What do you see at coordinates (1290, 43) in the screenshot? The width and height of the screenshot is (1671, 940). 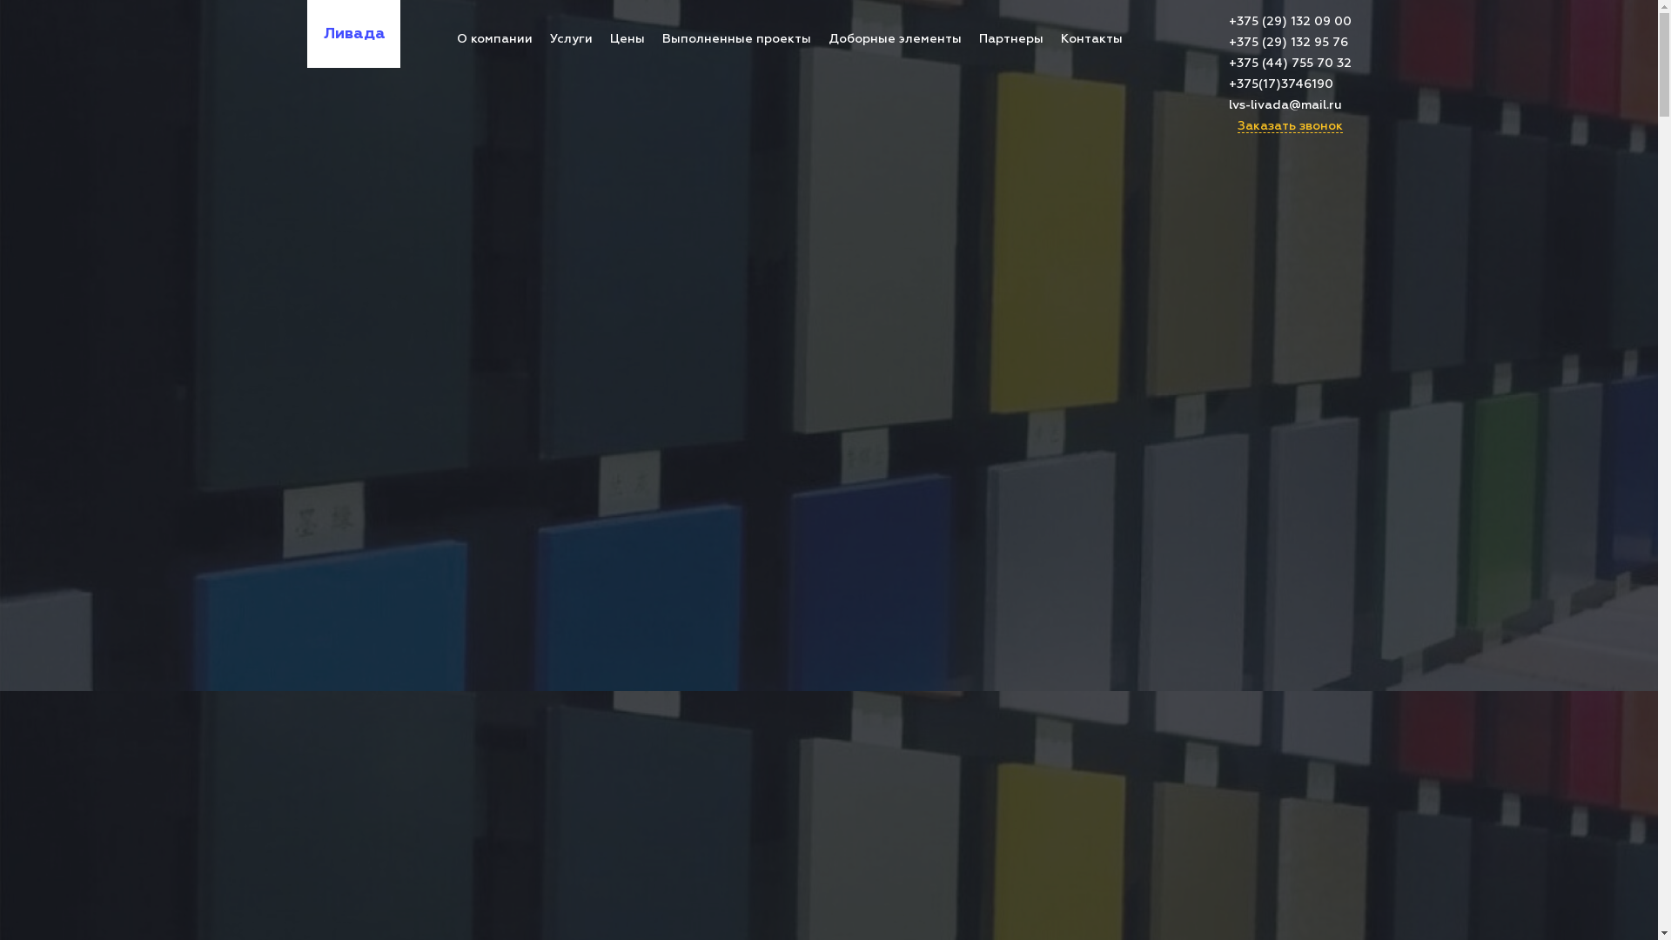 I see `+375 (29) 132 95 76` at bounding box center [1290, 43].